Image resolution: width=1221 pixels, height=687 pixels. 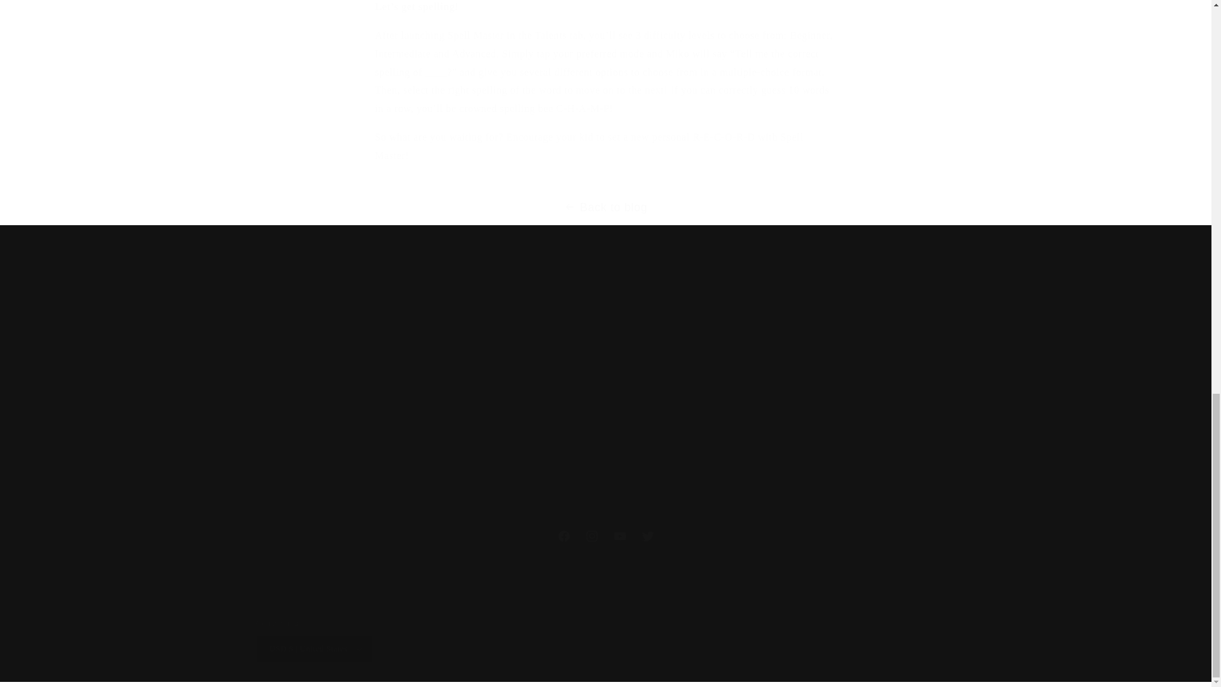 What do you see at coordinates (518, 393) in the screenshot?
I see `Shipping Policy` at bounding box center [518, 393].